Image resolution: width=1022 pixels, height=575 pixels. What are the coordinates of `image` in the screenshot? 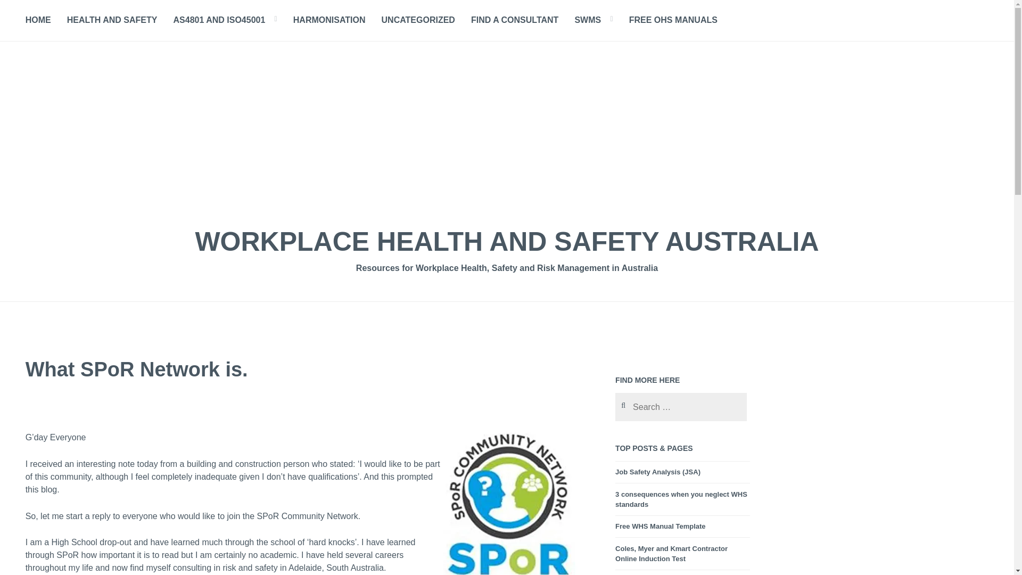 It's located at (511, 503).